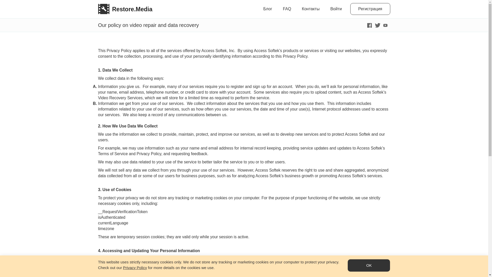 This screenshot has height=277, width=492. I want to click on Twitter, so click(377, 25).